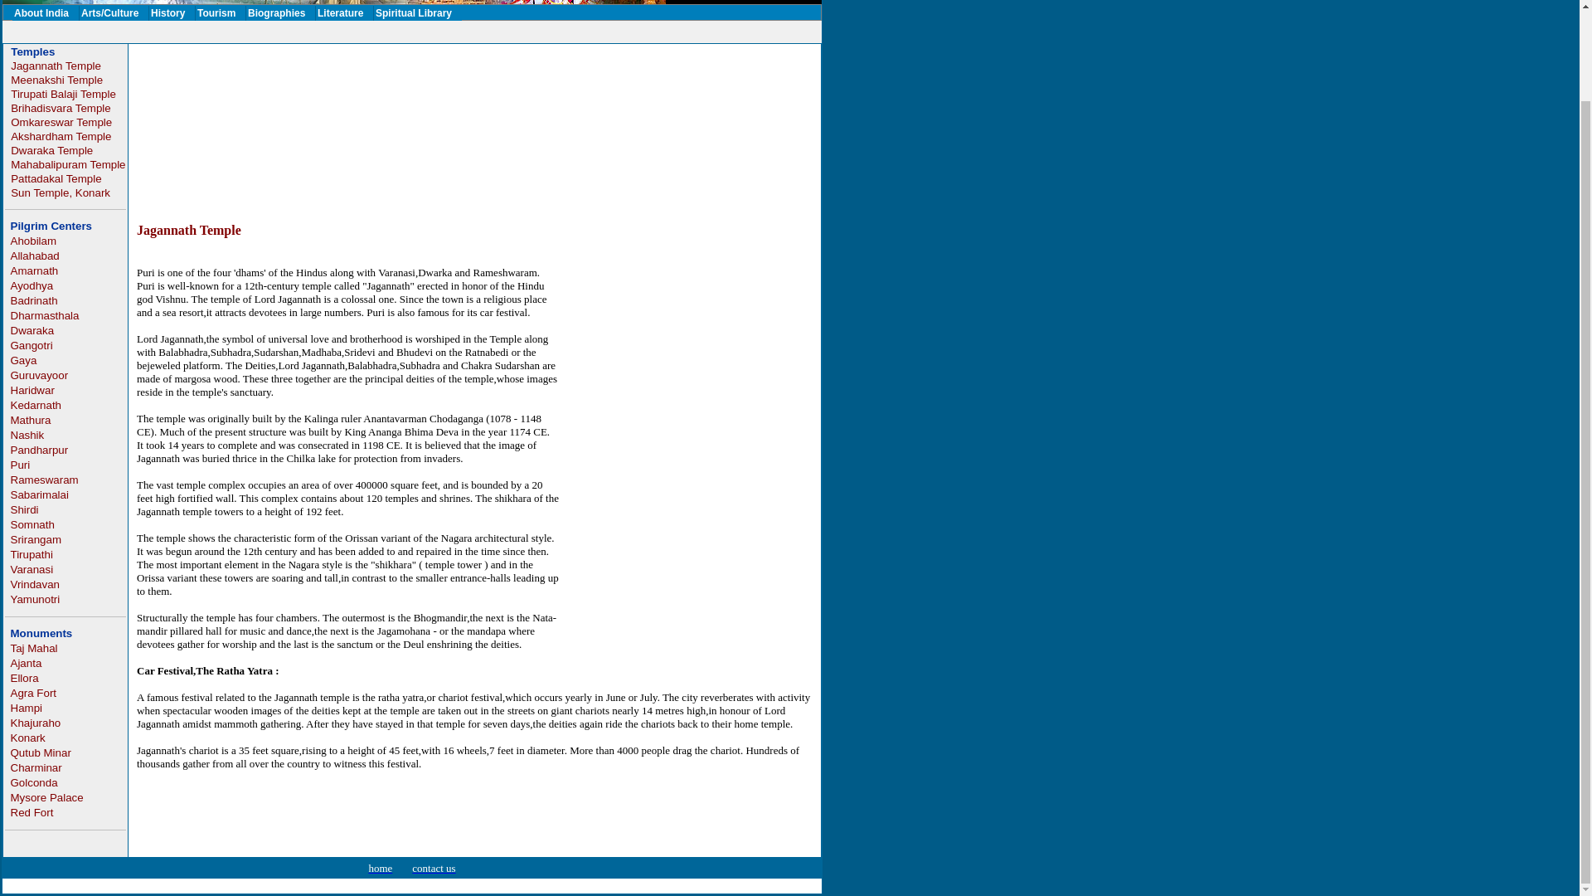  Describe the element at coordinates (441, 166) in the screenshot. I see `Advertisement` at that location.